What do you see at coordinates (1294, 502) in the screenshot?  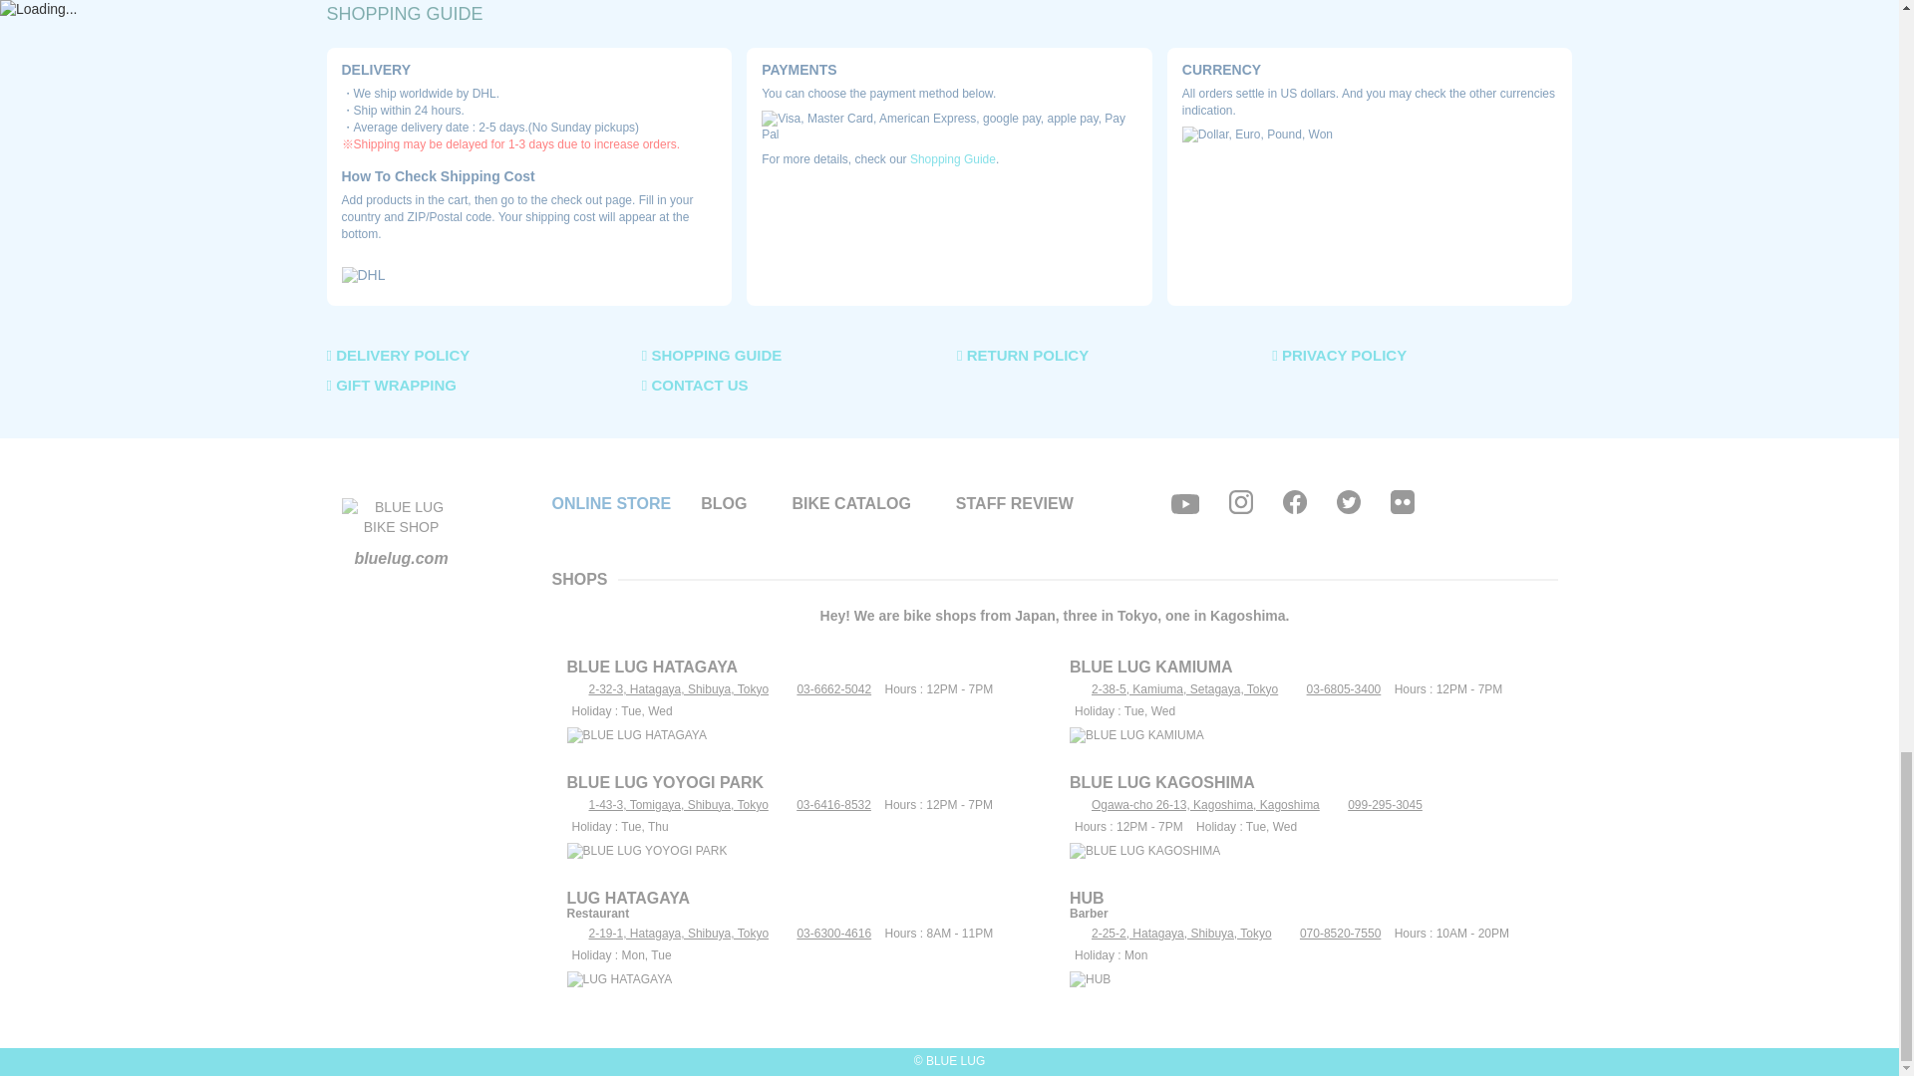 I see `Facebook` at bounding box center [1294, 502].